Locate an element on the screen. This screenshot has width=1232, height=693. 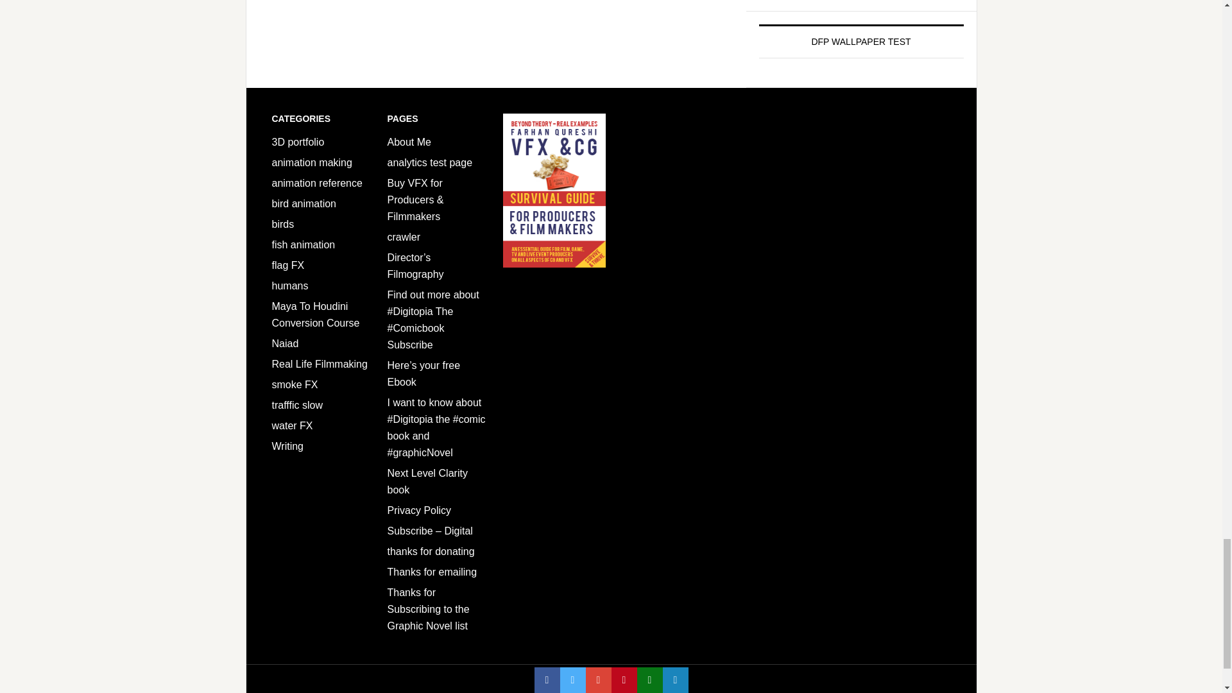
Real practical advice on how to make your own animated films is located at coordinates (312, 163).